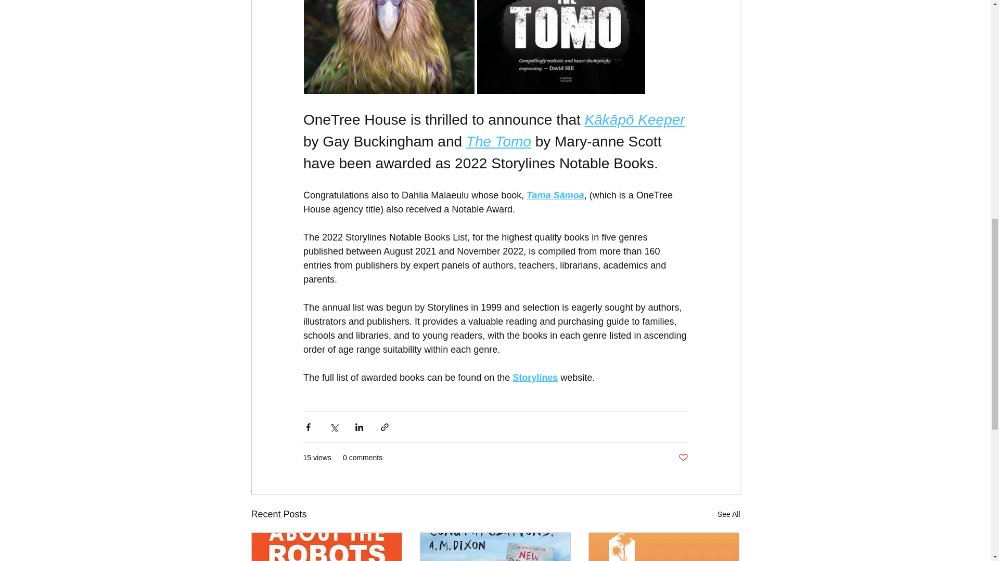 The image size is (999, 561). I want to click on The Tomo, so click(497, 141).